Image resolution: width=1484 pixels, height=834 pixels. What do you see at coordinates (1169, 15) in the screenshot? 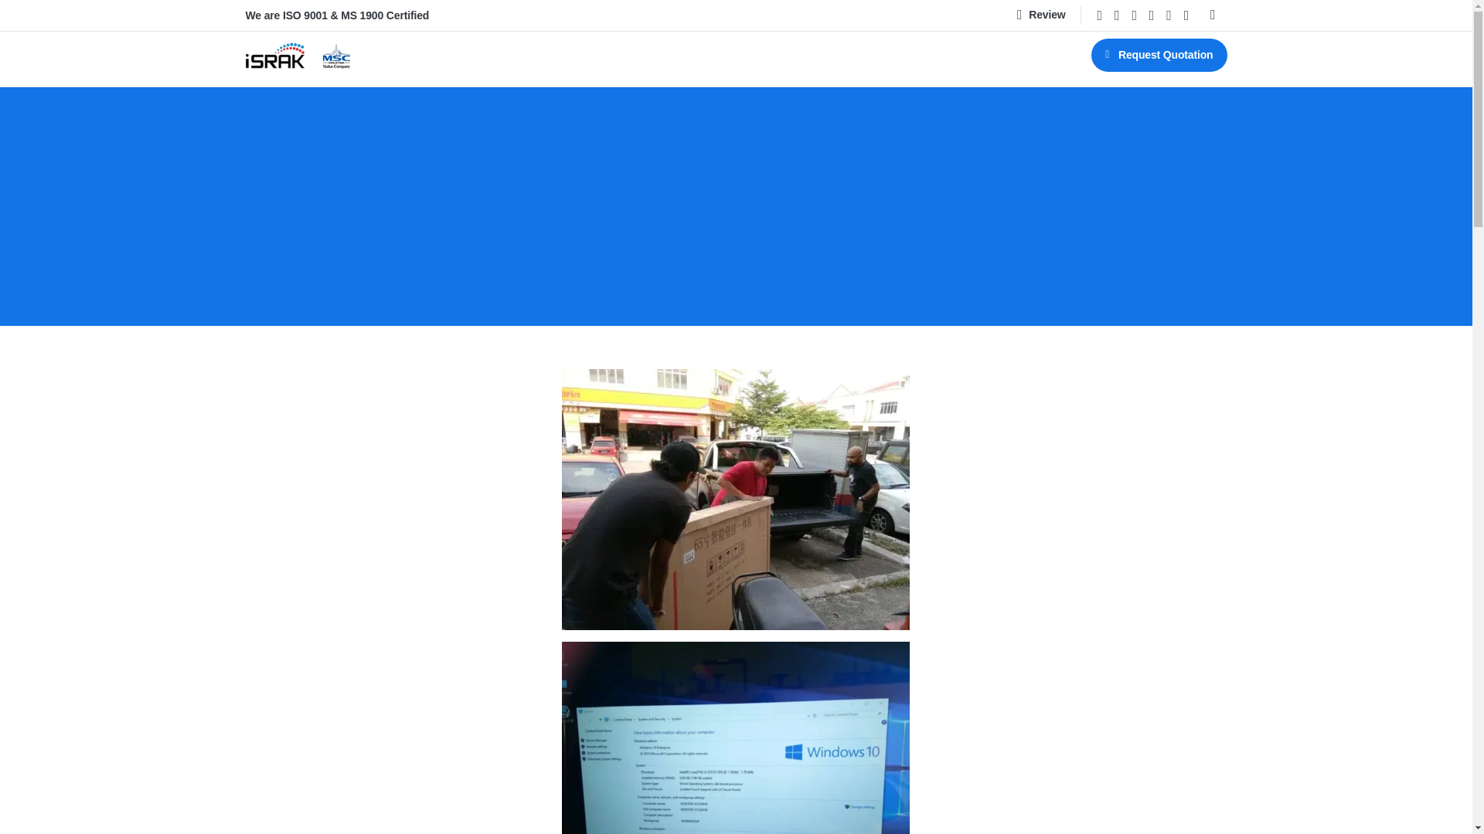
I see `Instagram` at bounding box center [1169, 15].